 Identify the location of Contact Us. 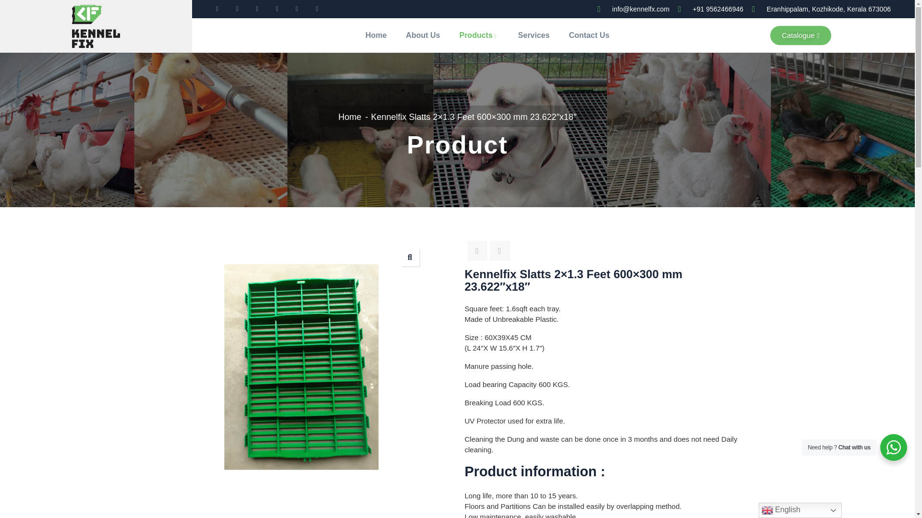
(589, 35).